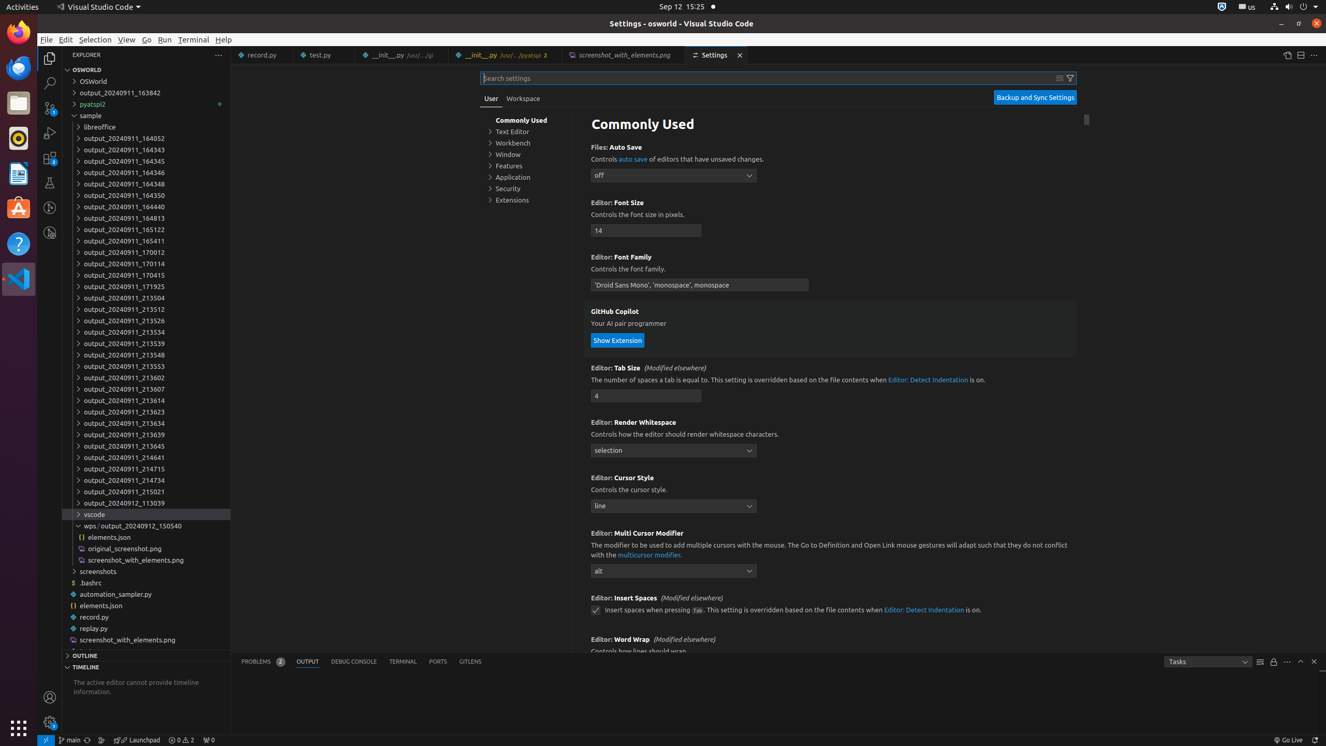 The height and width of the screenshot is (746, 1326). Describe the element at coordinates (526, 143) in the screenshot. I see `Workbench, group` at that location.